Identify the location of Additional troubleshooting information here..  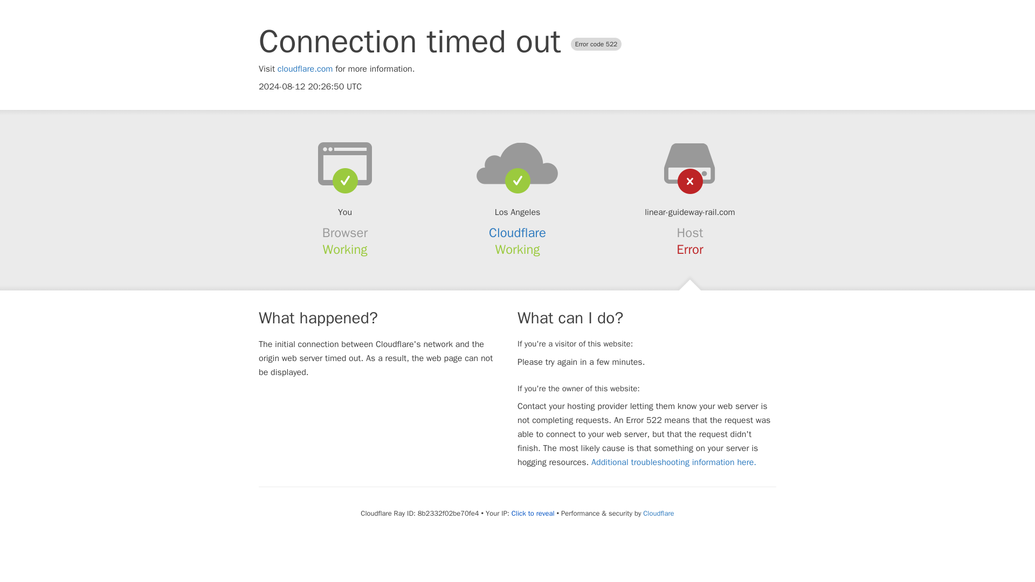
(674, 462).